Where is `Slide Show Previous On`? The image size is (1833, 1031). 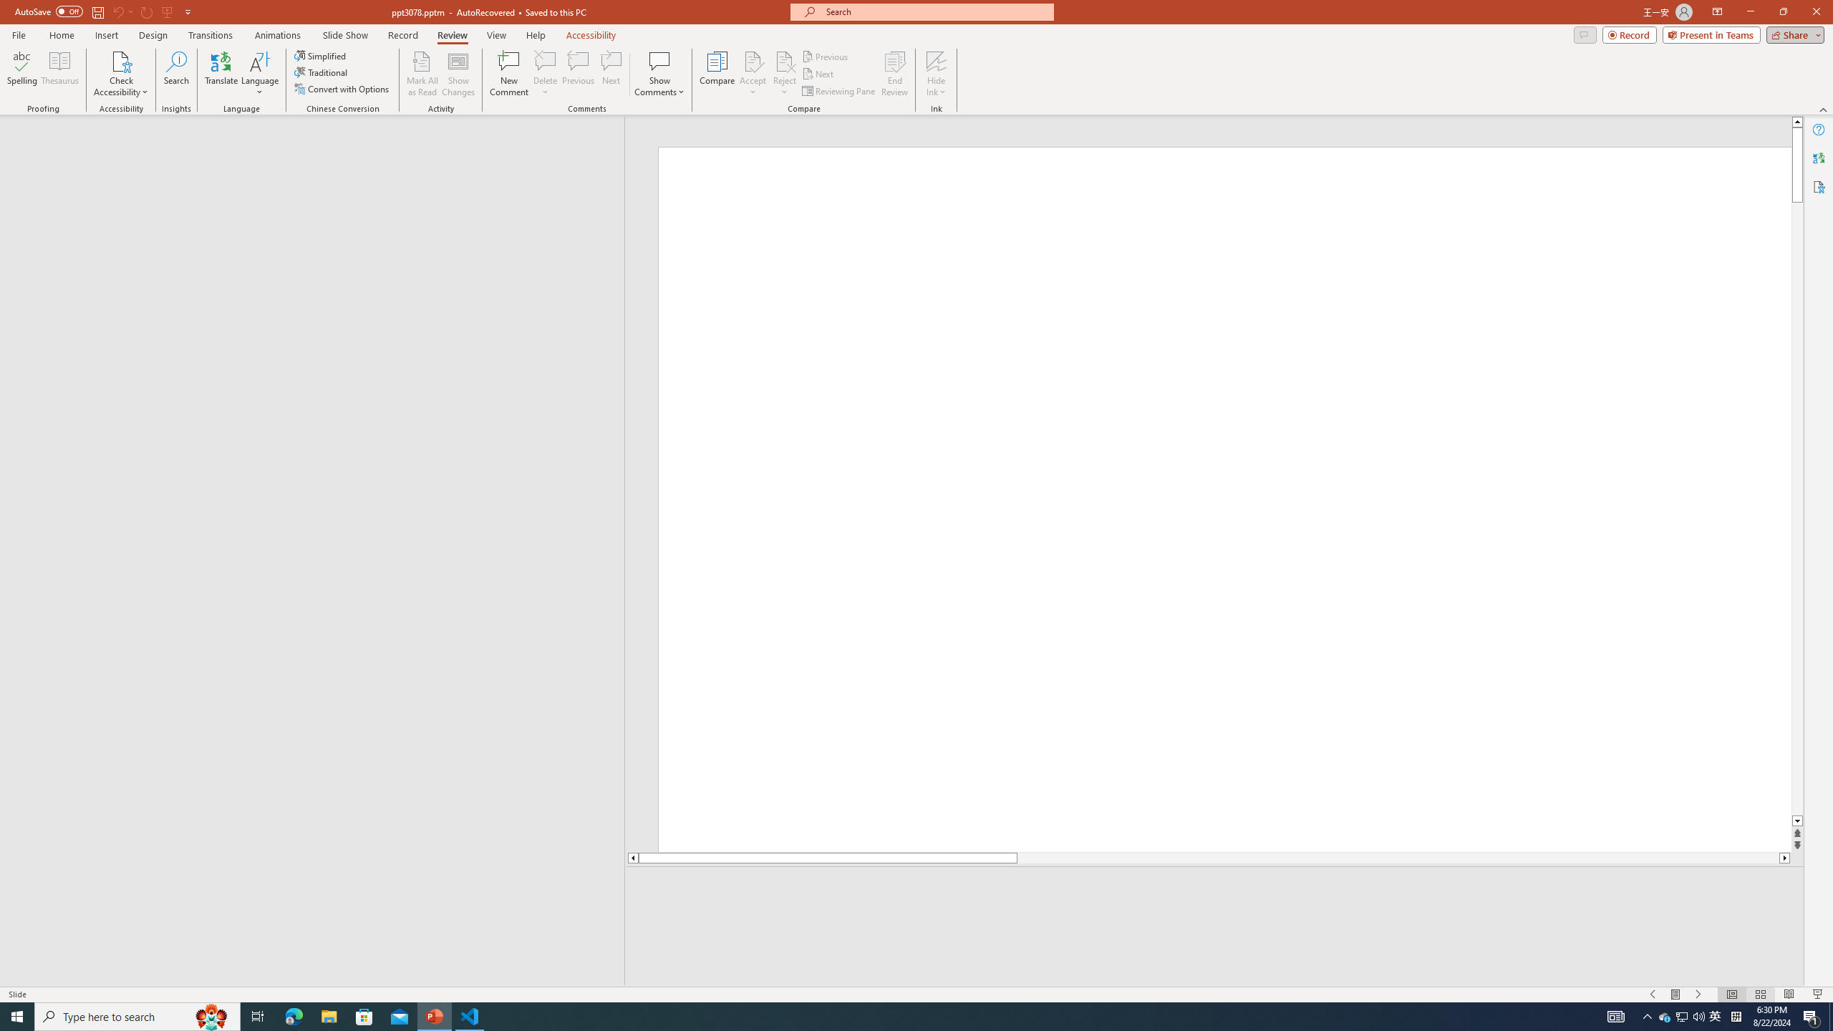 Slide Show Previous On is located at coordinates (1653, 994).